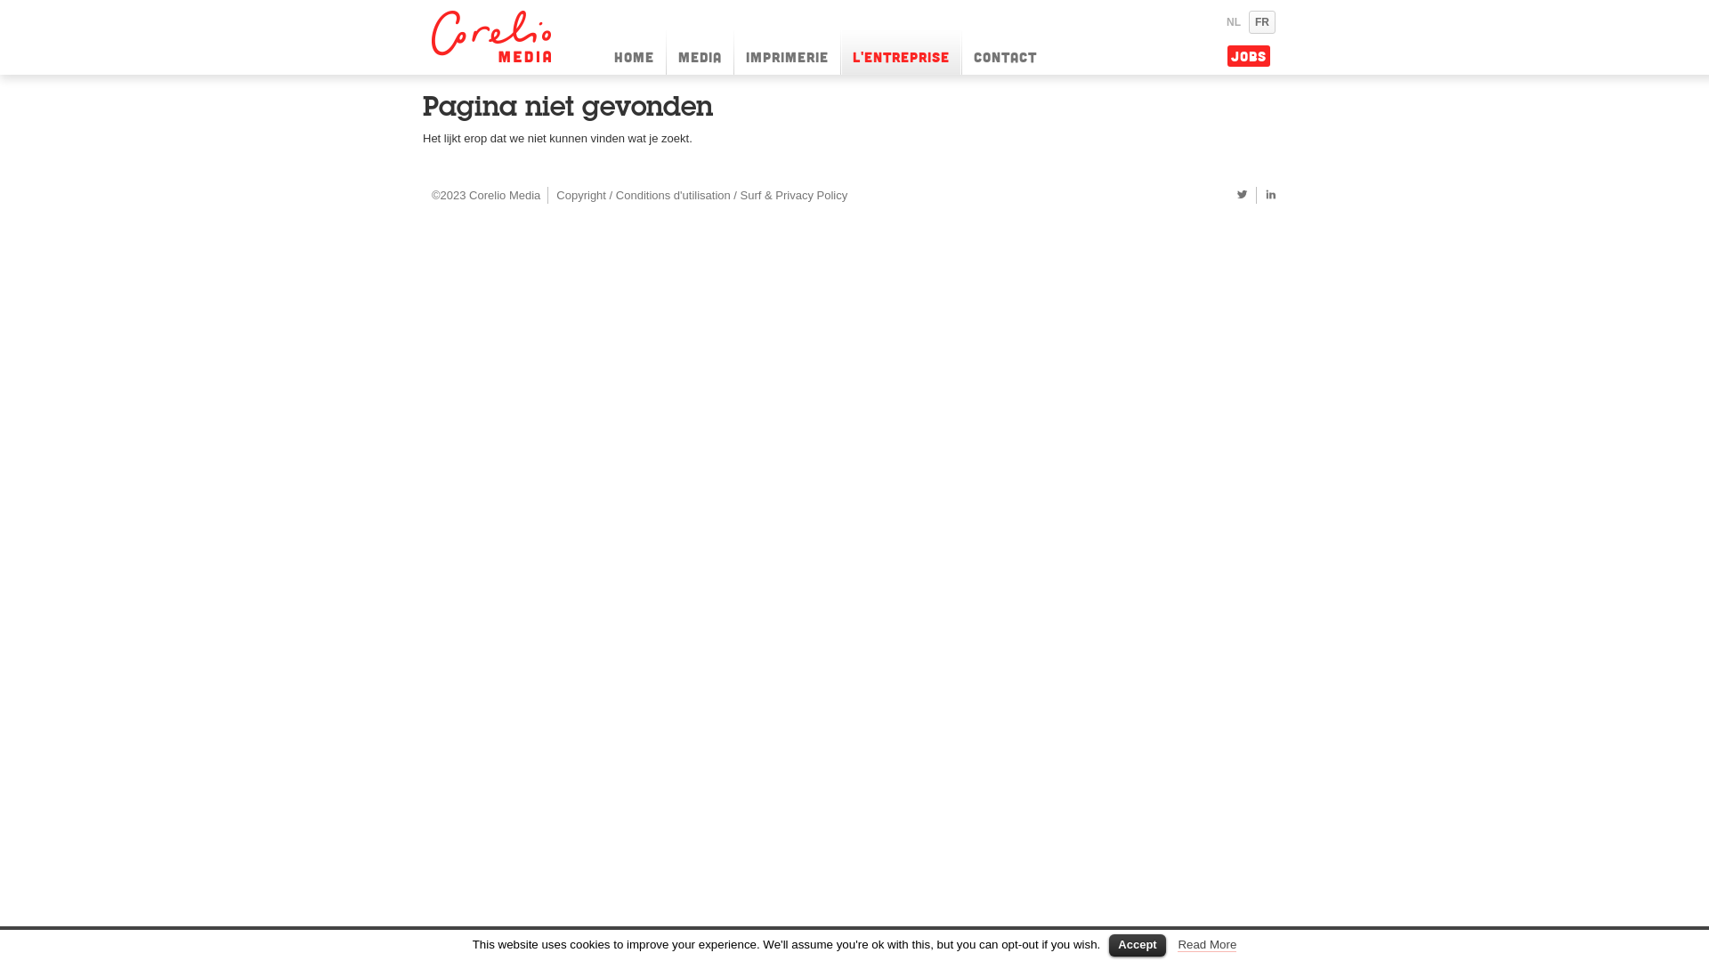  I want to click on Read More, so click(1207, 945).